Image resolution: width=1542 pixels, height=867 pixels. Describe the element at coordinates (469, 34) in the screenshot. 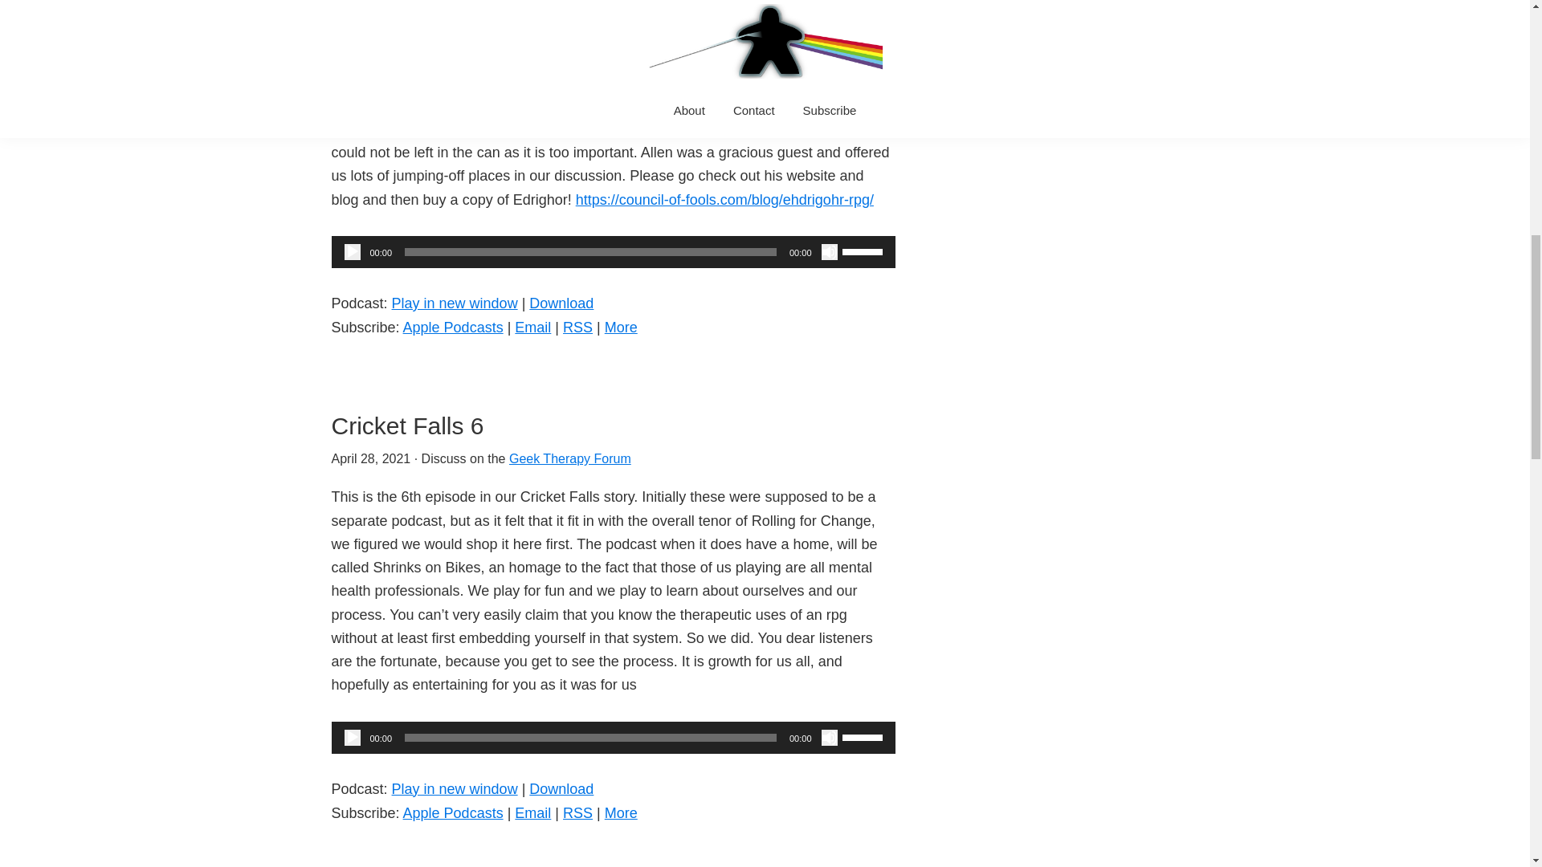

I see `Edrighor with Allen Turner` at that location.